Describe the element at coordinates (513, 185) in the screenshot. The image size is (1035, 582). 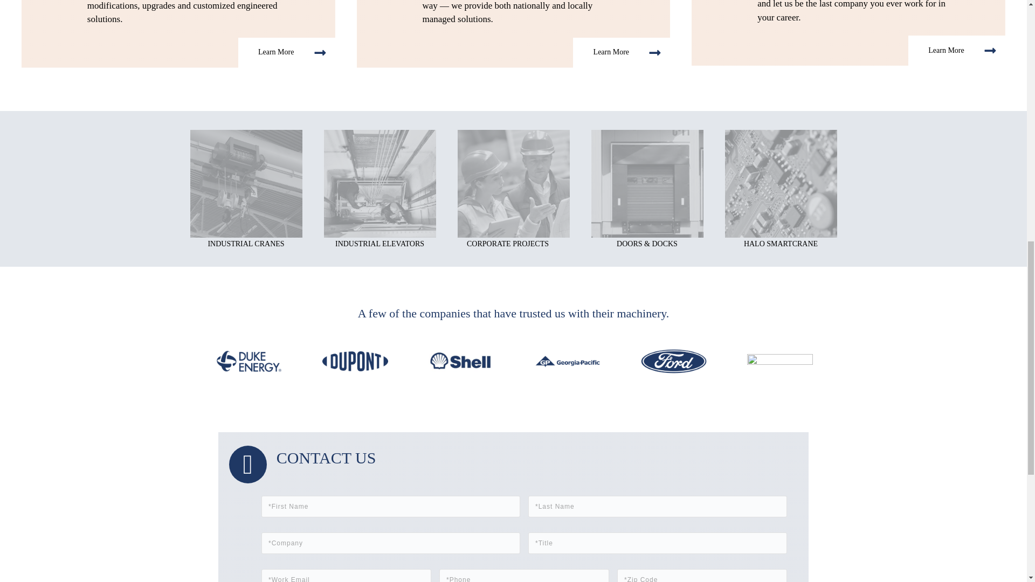
I see `Corporate-Projects-HomePage` at that location.